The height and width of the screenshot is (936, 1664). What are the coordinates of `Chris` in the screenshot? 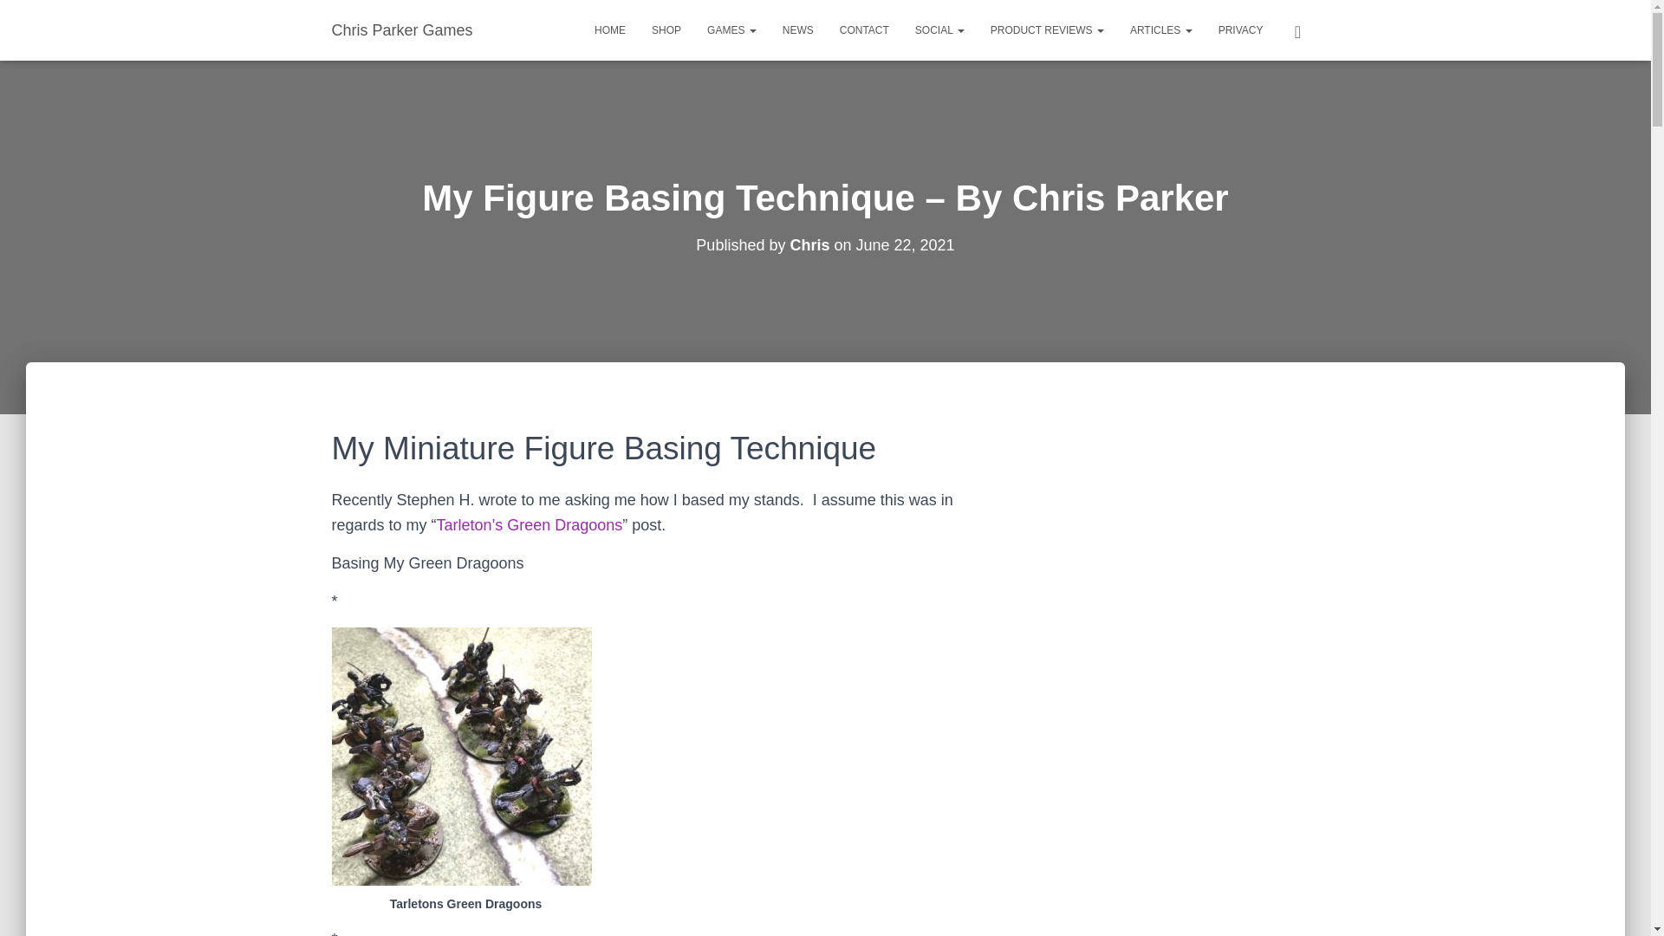 It's located at (809, 244).